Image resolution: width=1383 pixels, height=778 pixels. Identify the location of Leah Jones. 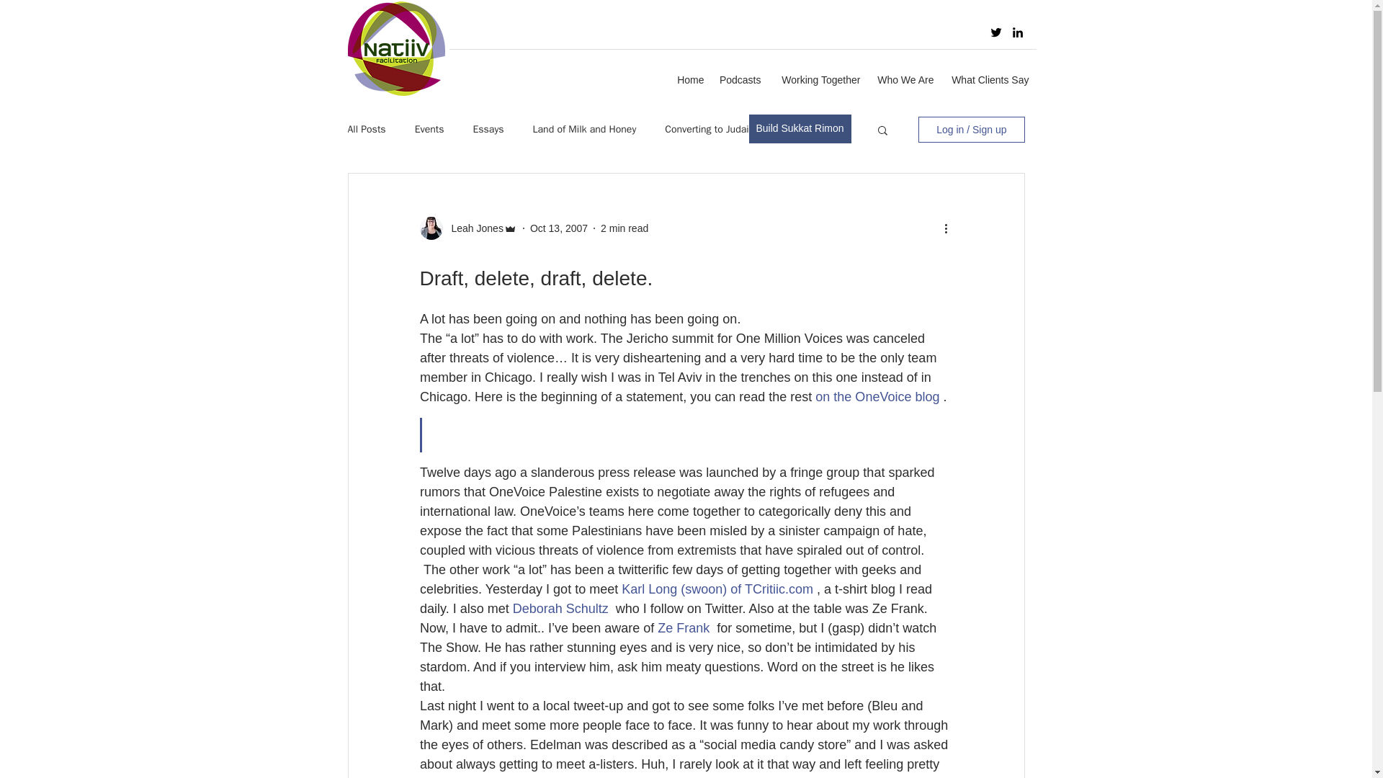
(473, 228).